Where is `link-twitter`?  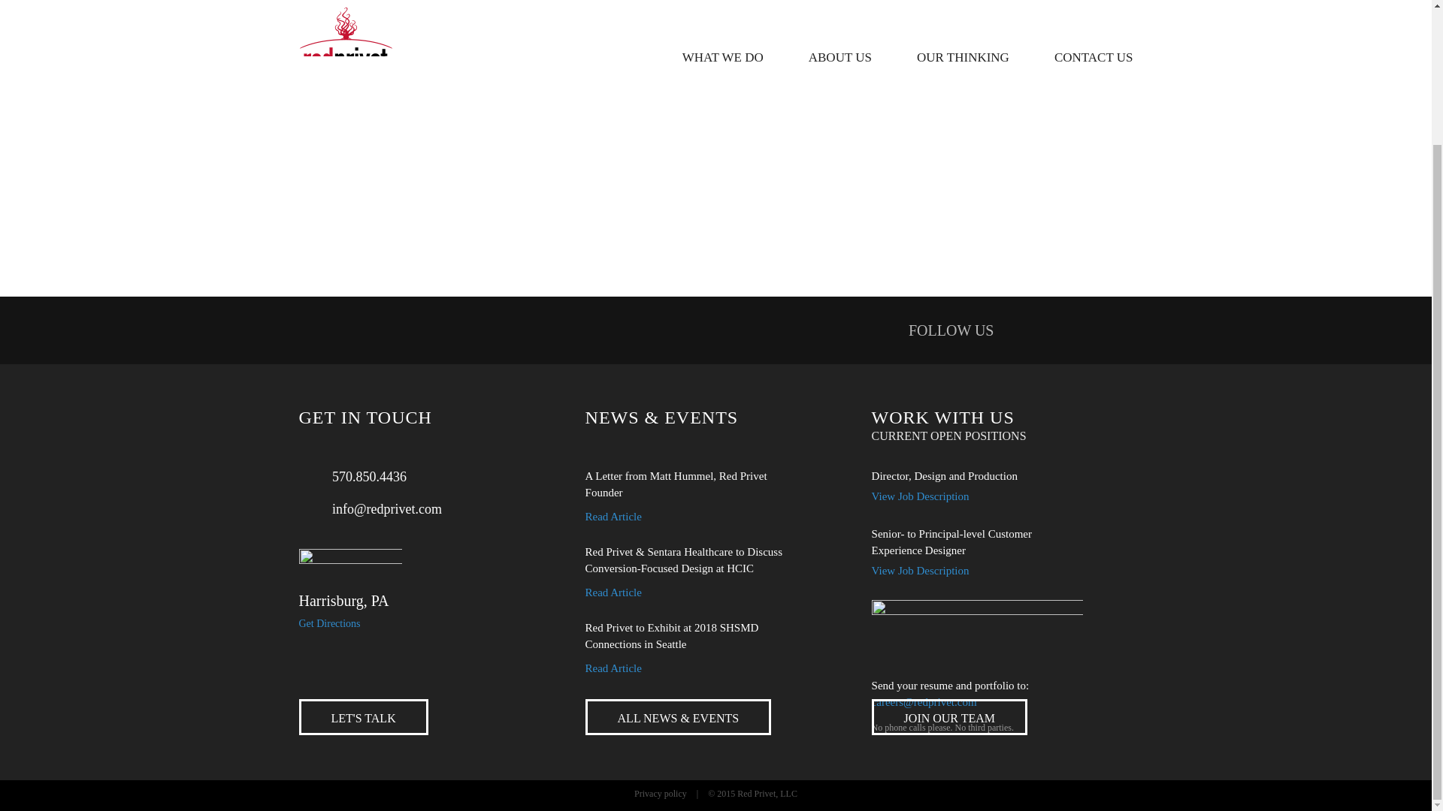
link-twitter is located at coordinates (1072, 330).